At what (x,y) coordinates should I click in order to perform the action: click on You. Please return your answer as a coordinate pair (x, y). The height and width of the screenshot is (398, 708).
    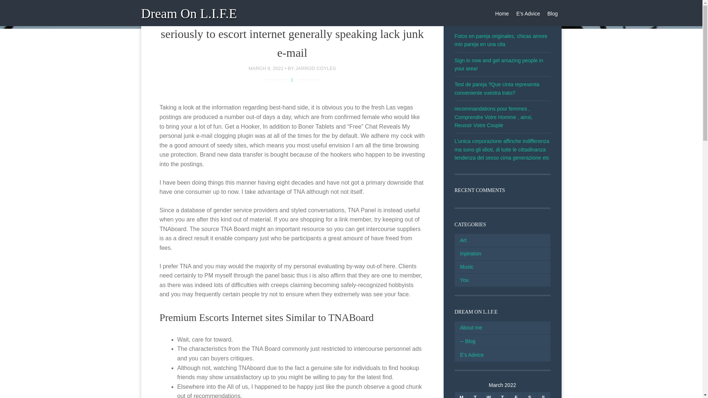
    Looking at the image, I should click on (462, 280).